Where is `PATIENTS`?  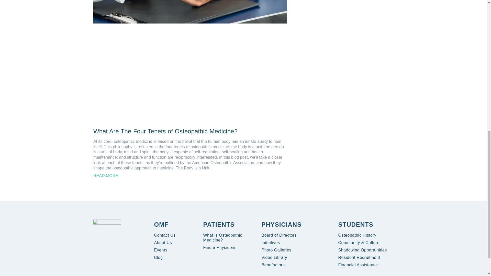 PATIENTS is located at coordinates (219, 224).